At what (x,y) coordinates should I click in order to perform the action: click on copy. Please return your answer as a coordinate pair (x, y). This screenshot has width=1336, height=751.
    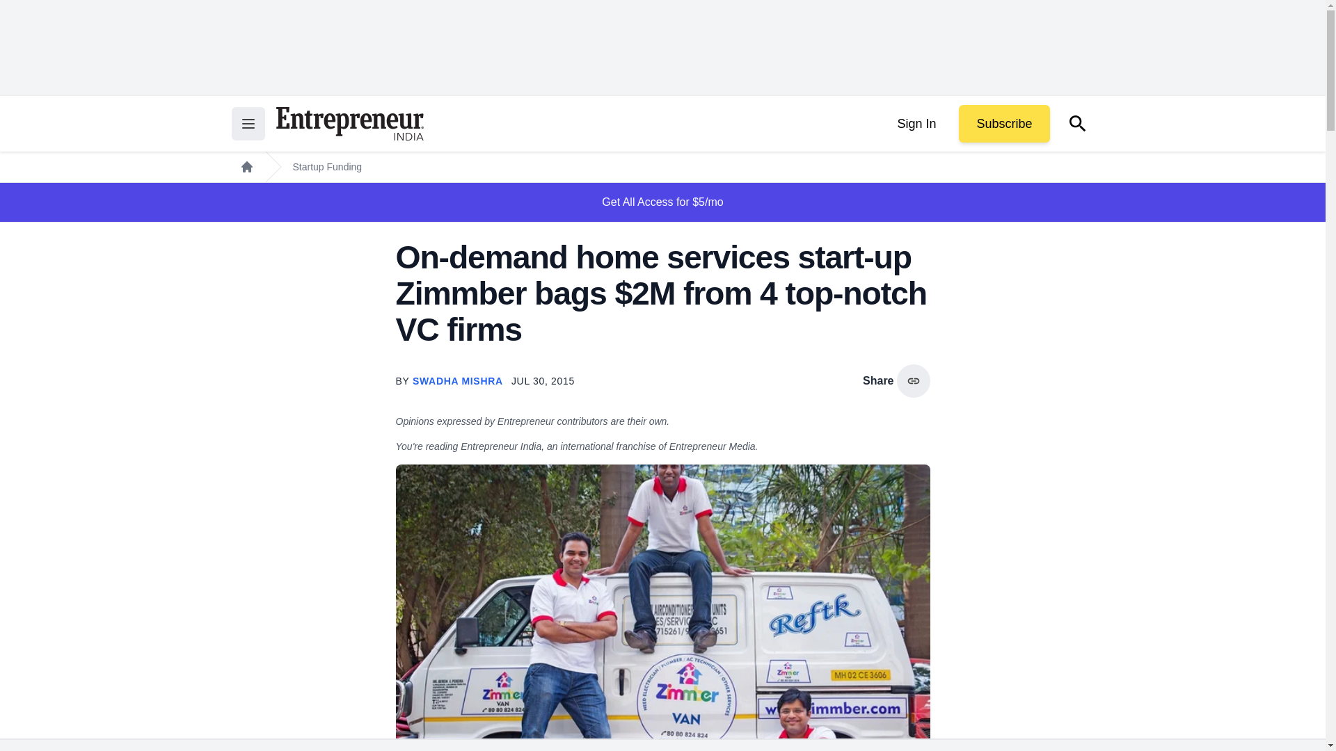
    Looking at the image, I should click on (913, 381).